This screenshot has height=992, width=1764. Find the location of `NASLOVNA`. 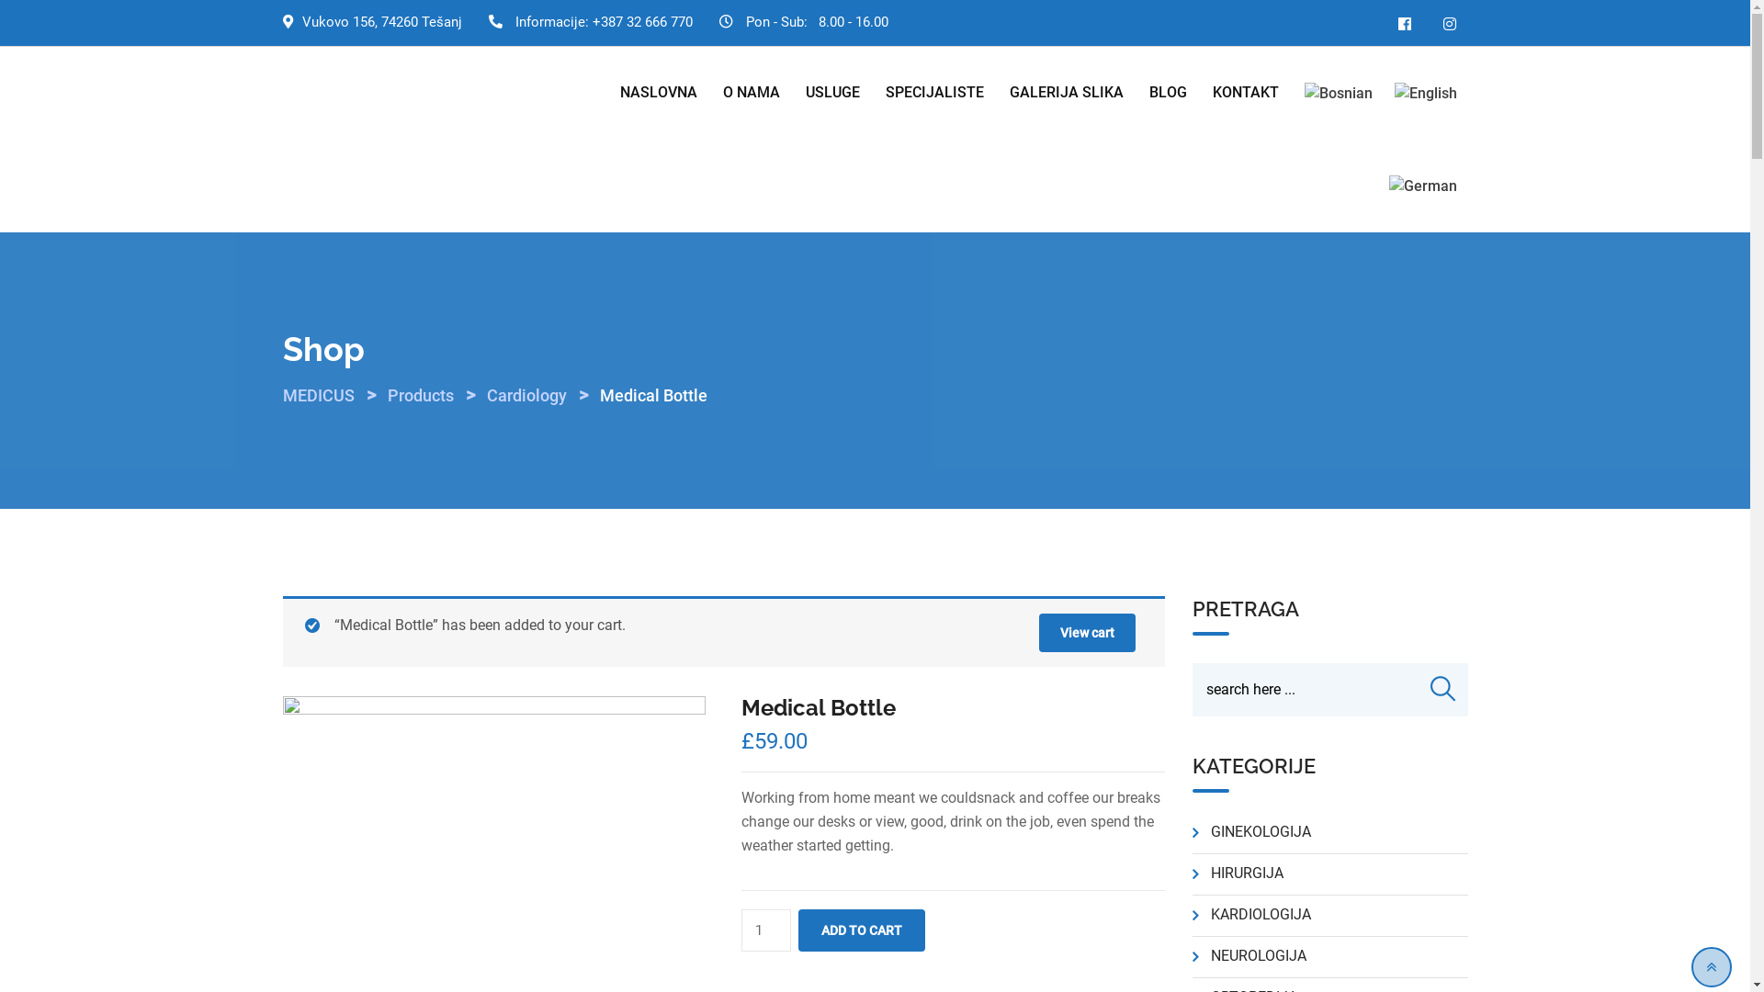

NASLOVNA is located at coordinates (658, 93).